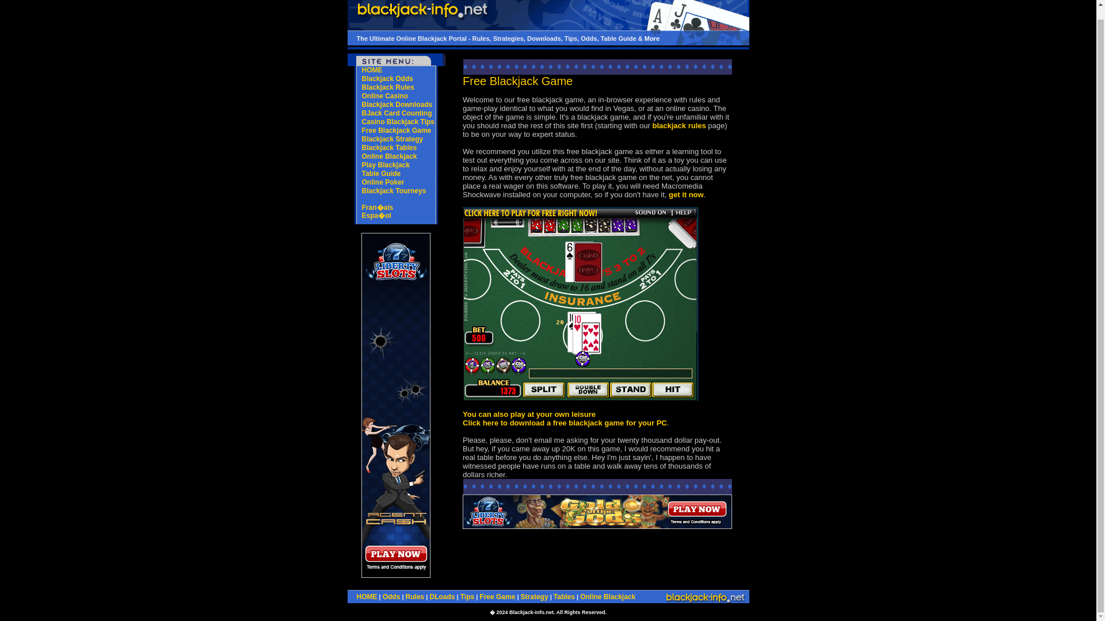 This screenshot has height=621, width=1105. Describe the element at coordinates (388, 156) in the screenshot. I see `Online Blackjack` at that location.